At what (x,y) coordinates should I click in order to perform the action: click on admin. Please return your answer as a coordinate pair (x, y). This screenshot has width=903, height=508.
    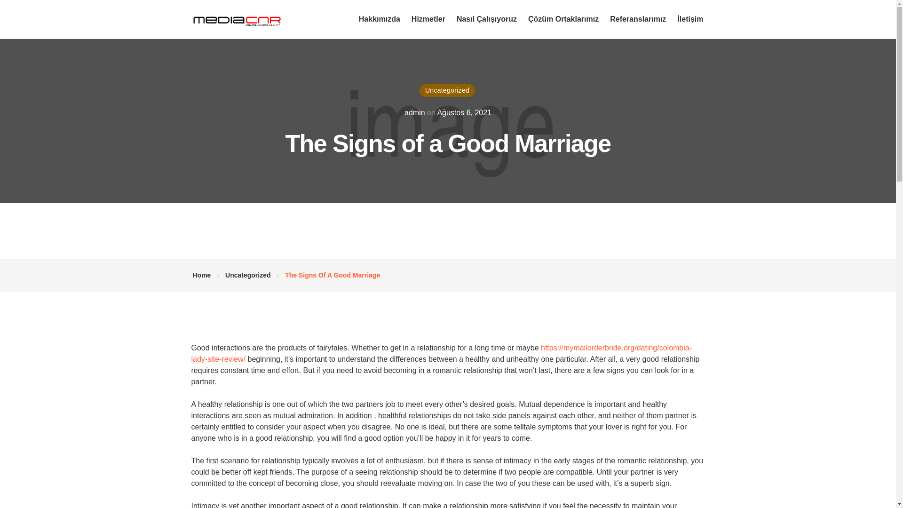
    Looking at the image, I should click on (415, 113).